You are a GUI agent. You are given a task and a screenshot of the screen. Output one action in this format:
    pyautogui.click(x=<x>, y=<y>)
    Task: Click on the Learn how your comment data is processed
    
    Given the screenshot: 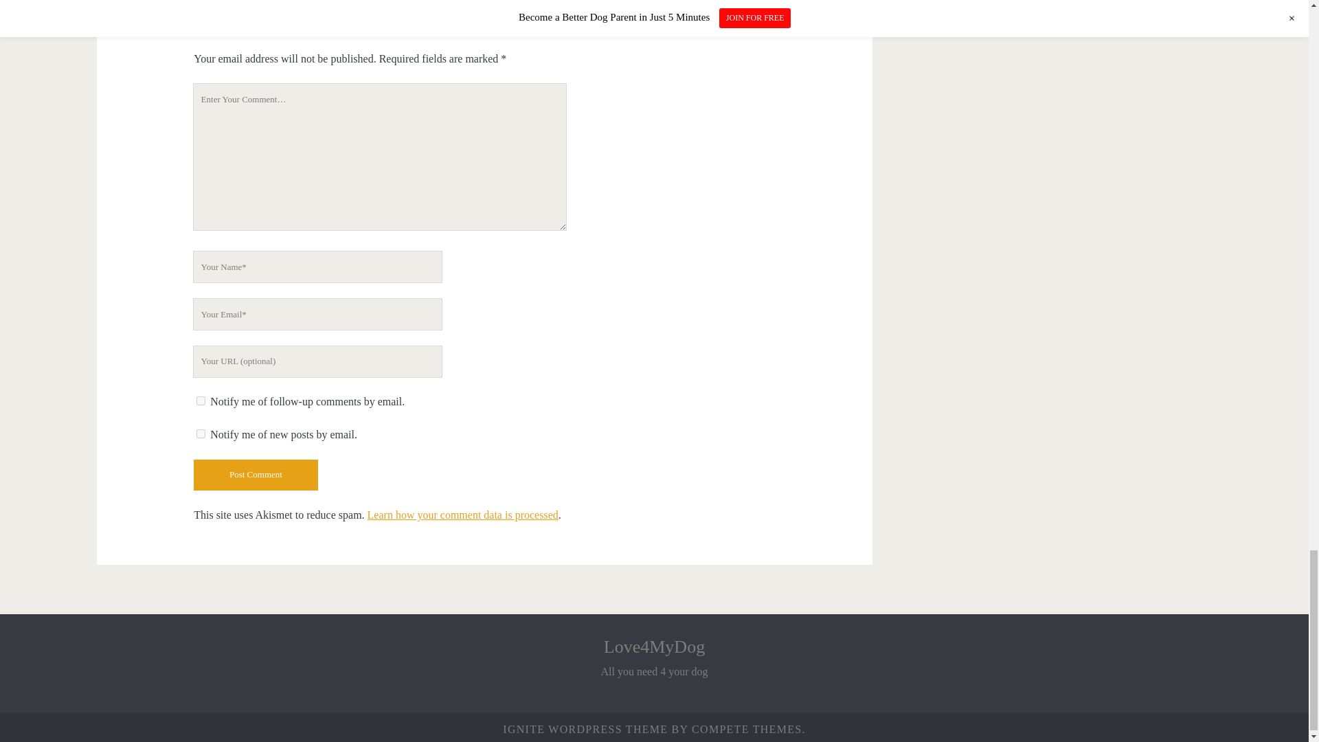 What is the action you would take?
    pyautogui.click(x=463, y=515)
    